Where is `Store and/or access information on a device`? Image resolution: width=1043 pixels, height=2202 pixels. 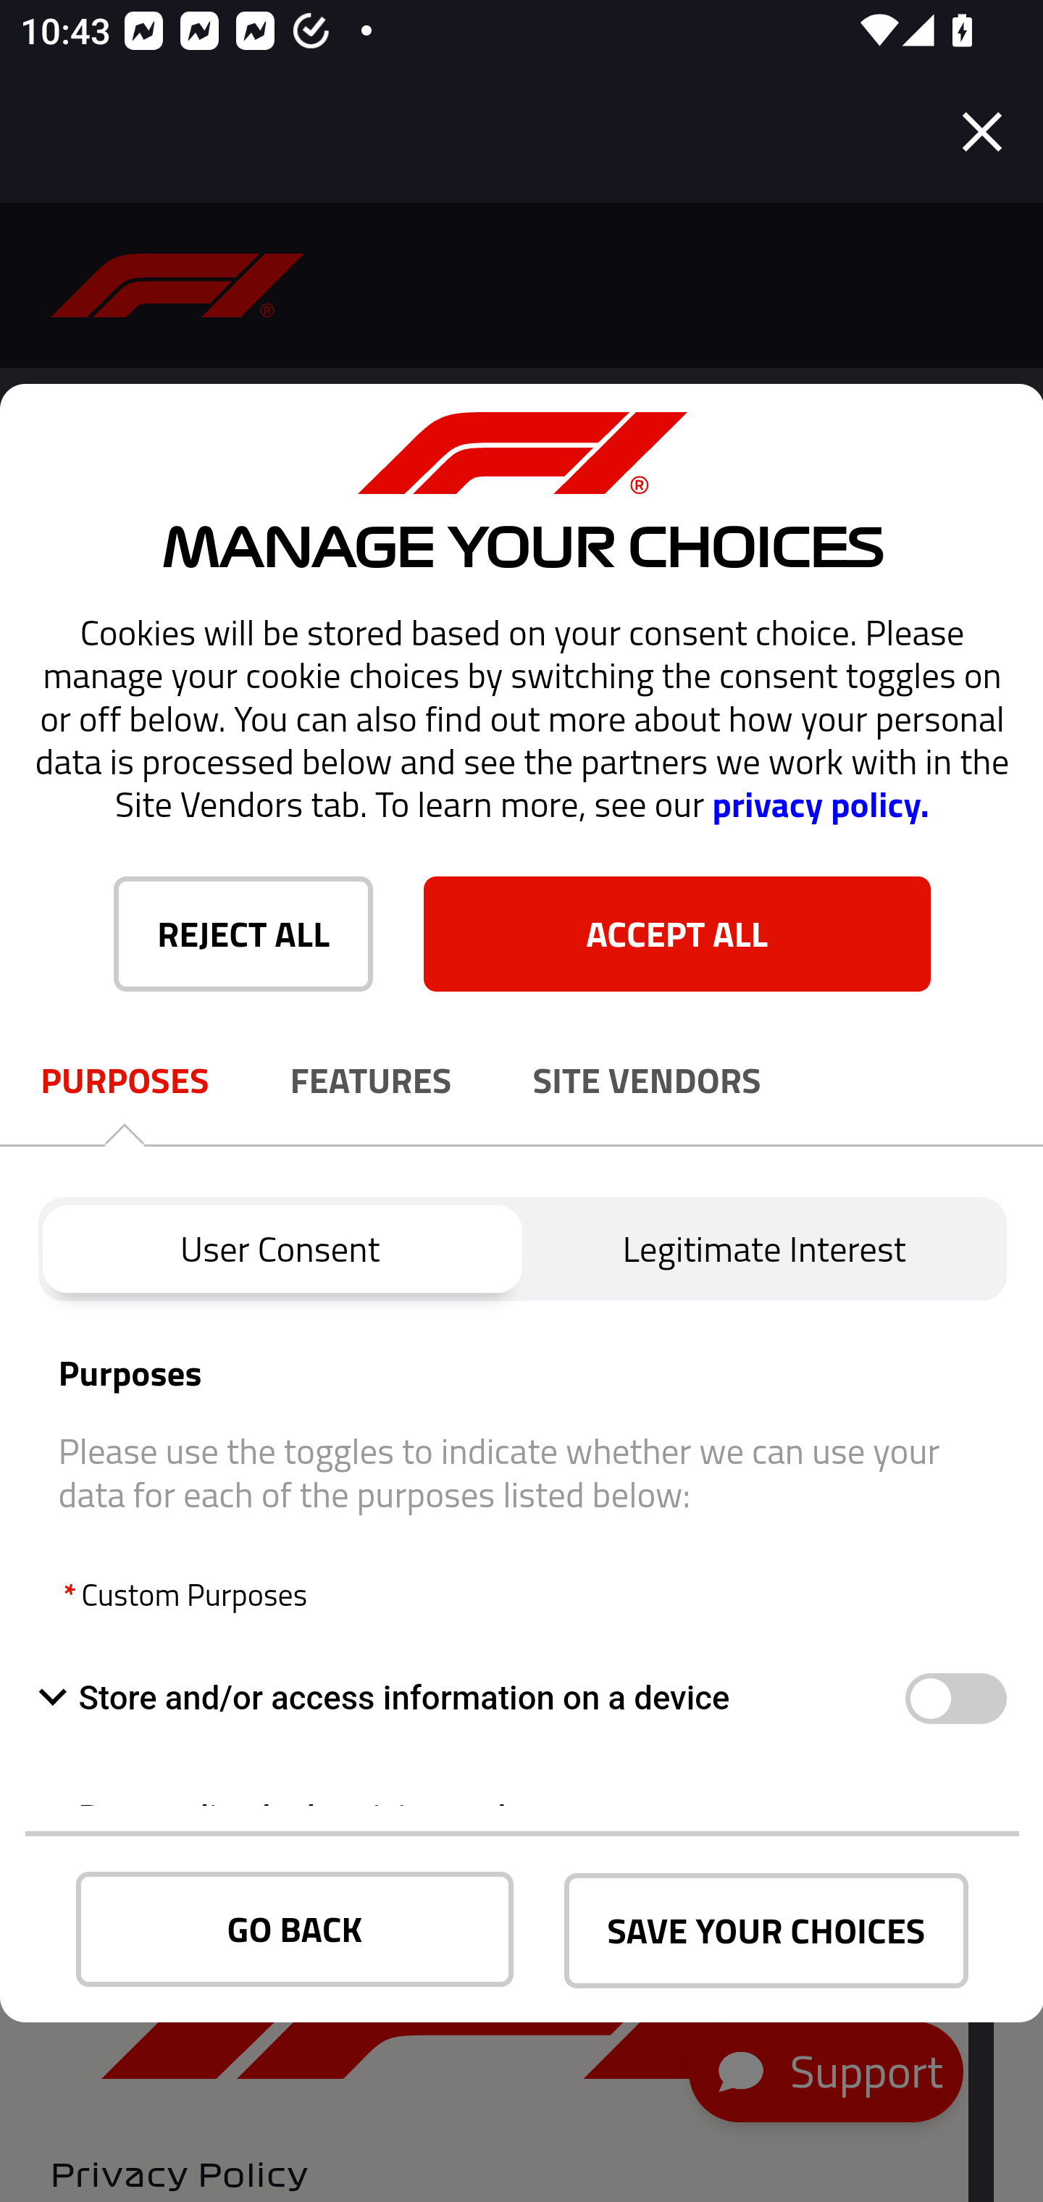 Store and/or access information on a device is located at coordinates (471, 1698).